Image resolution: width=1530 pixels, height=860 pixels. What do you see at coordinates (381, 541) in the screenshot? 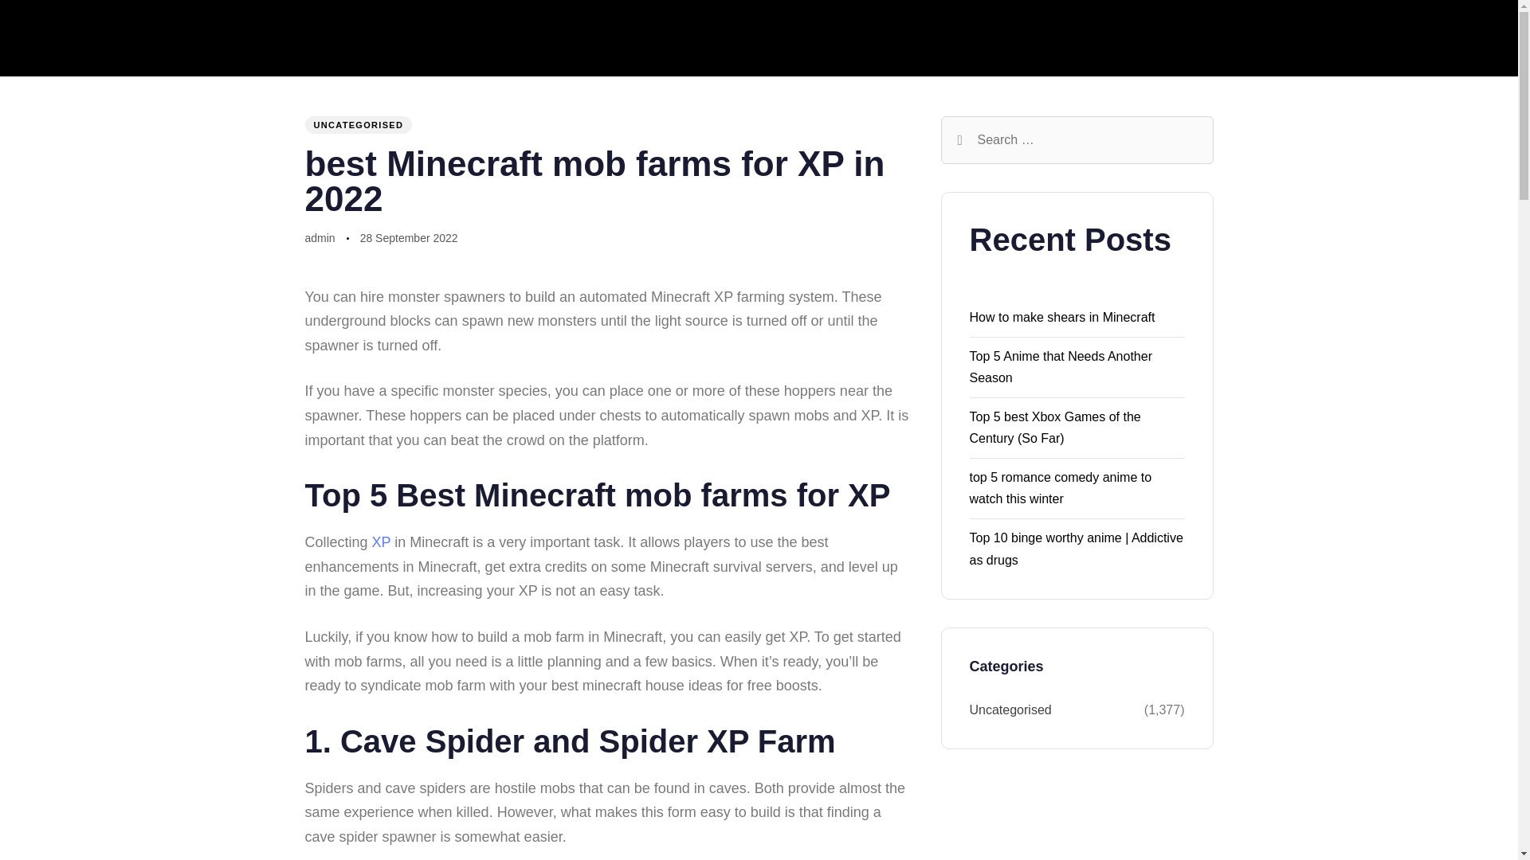
I see `XP` at bounding box center [381, 541].